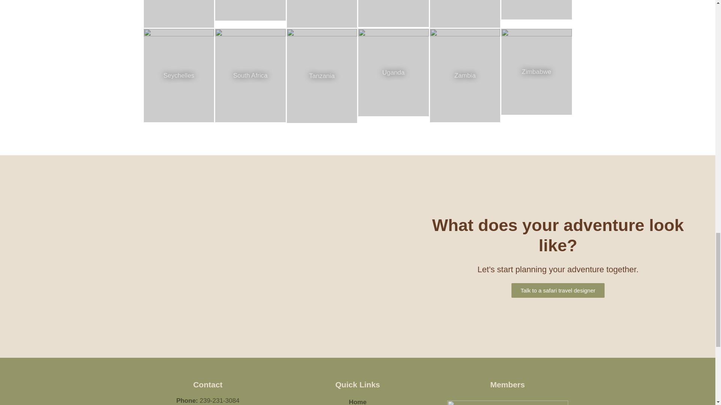 The height and width of the screenshot is (405, 721). I want to click on Mozambique, so click(322, 14).